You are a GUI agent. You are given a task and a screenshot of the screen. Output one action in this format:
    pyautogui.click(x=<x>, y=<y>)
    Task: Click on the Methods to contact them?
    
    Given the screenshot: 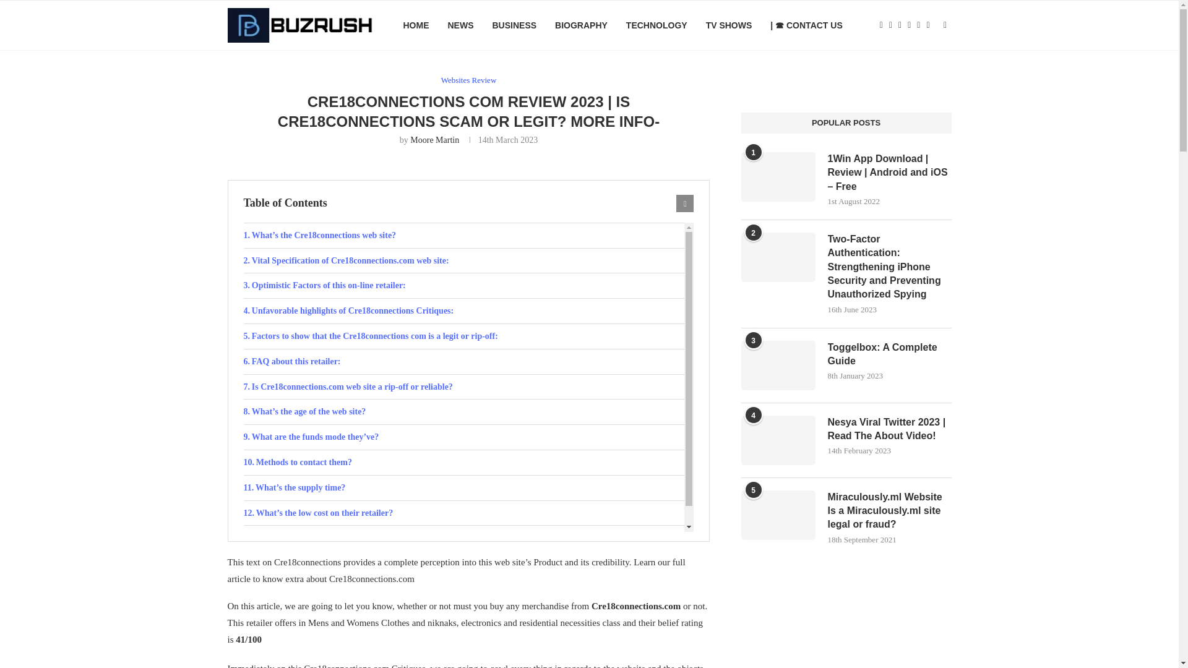 What is the action you would take?
    pyautogui.click(x=464, y=462)
    